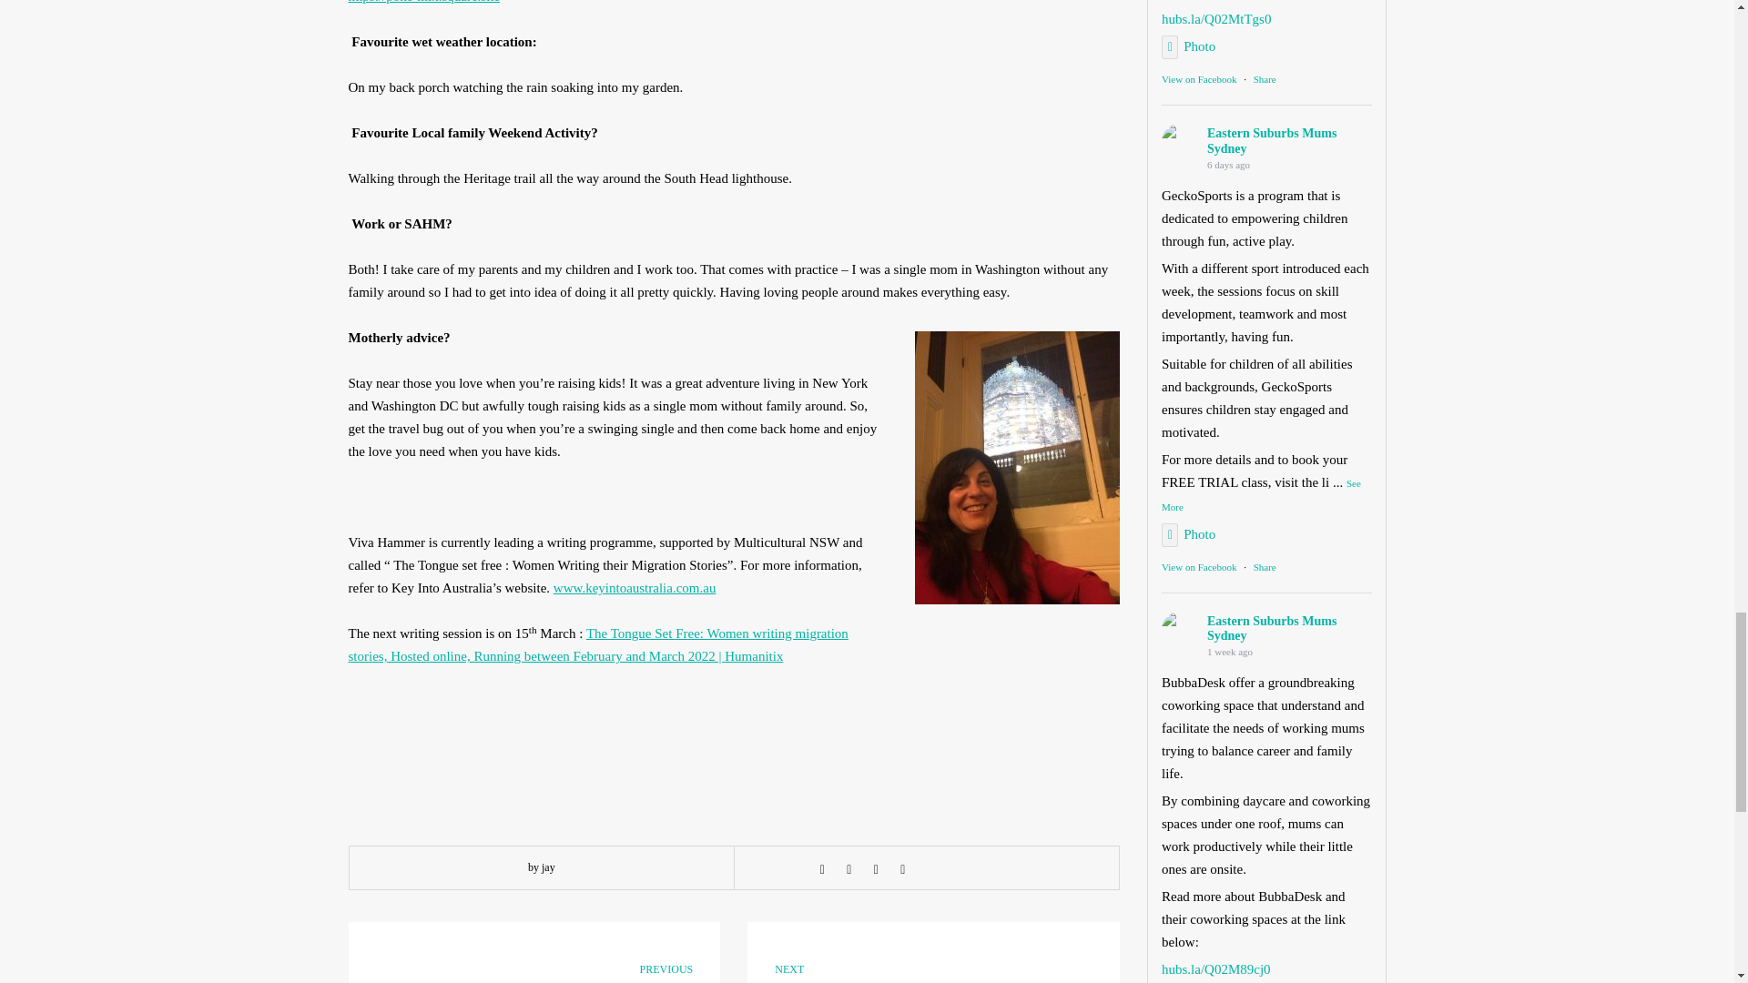 The image size is (1748, 983). I want to click on Share with Google Plus, so click(876, 869).